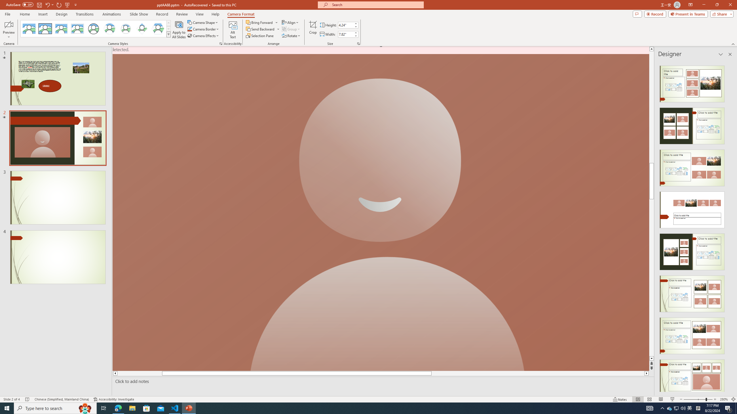 The image size is (737, 414). Describe the element at coordinates (730, 226) in the screenshot. I see `Class: NetUIScrollBar` at that location.